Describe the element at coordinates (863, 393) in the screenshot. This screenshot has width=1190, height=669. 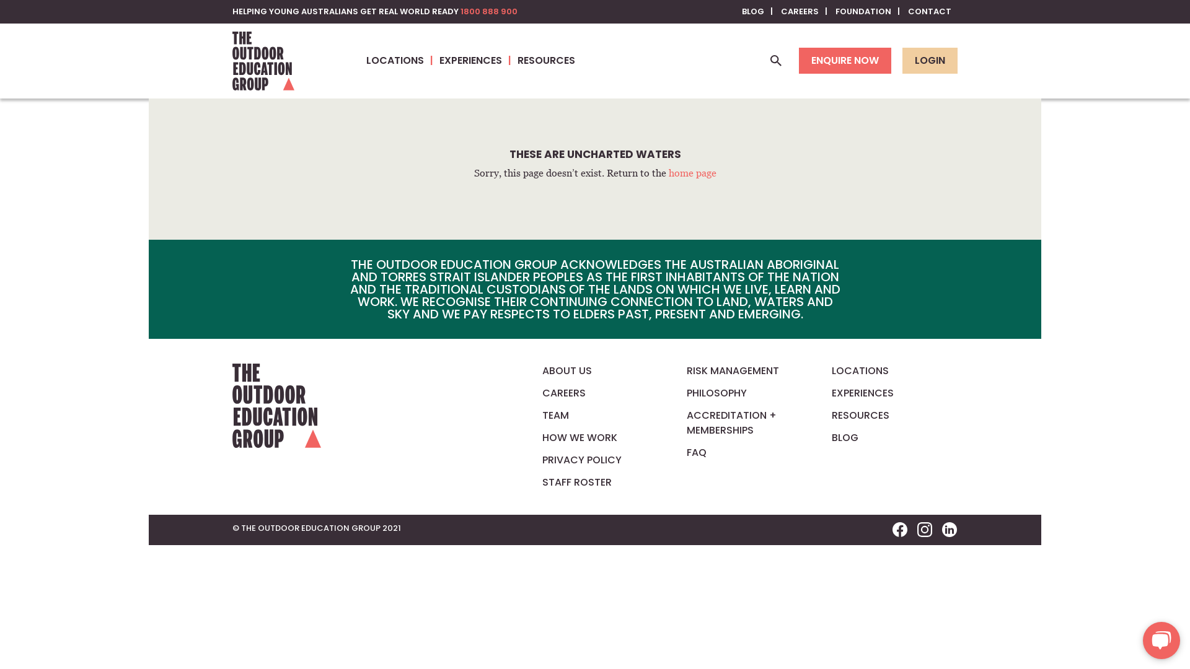
I see `EXPERIENCES` at that location.